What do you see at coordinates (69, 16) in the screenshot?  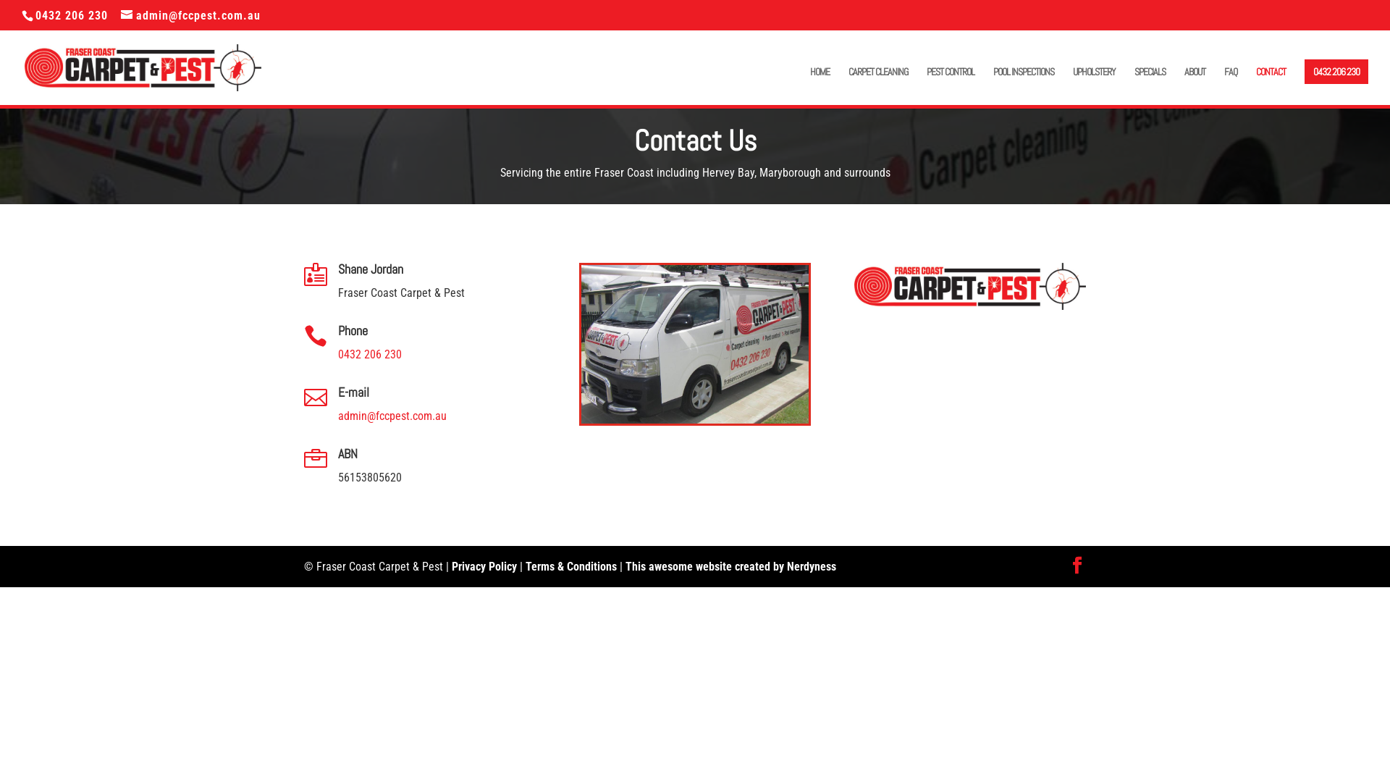 I see `0432 206 230` at bounding box center [69, 16].